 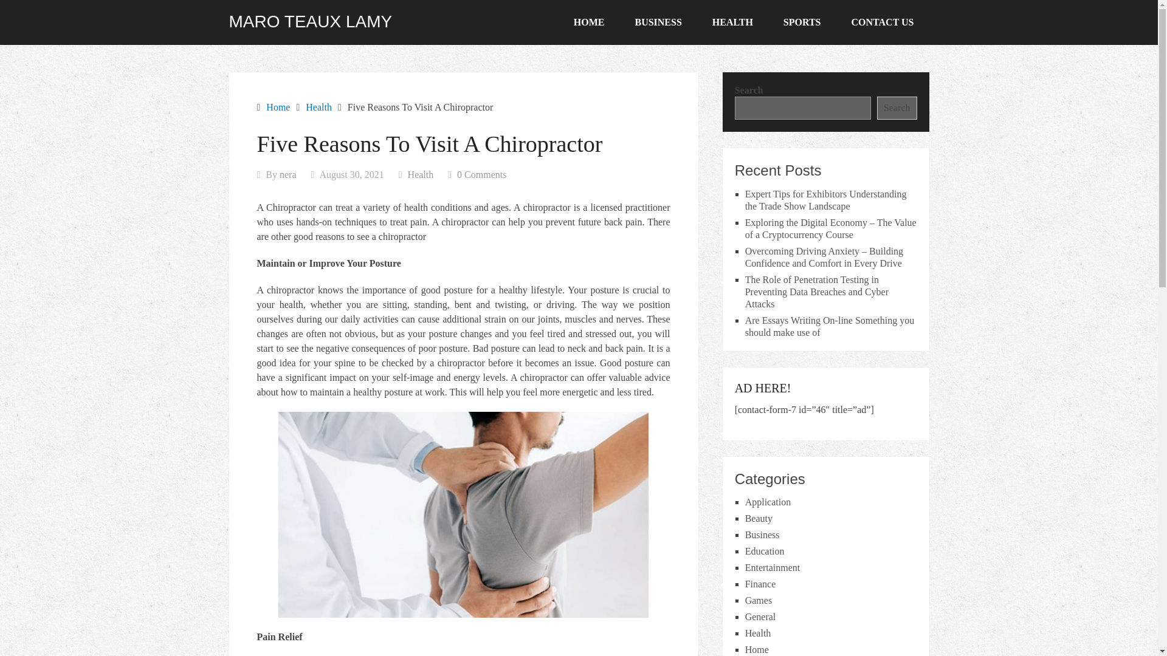 What do you see at coordinates (318, 107) in the screenshot?
I see `Health` at bounding box center [318, 107].